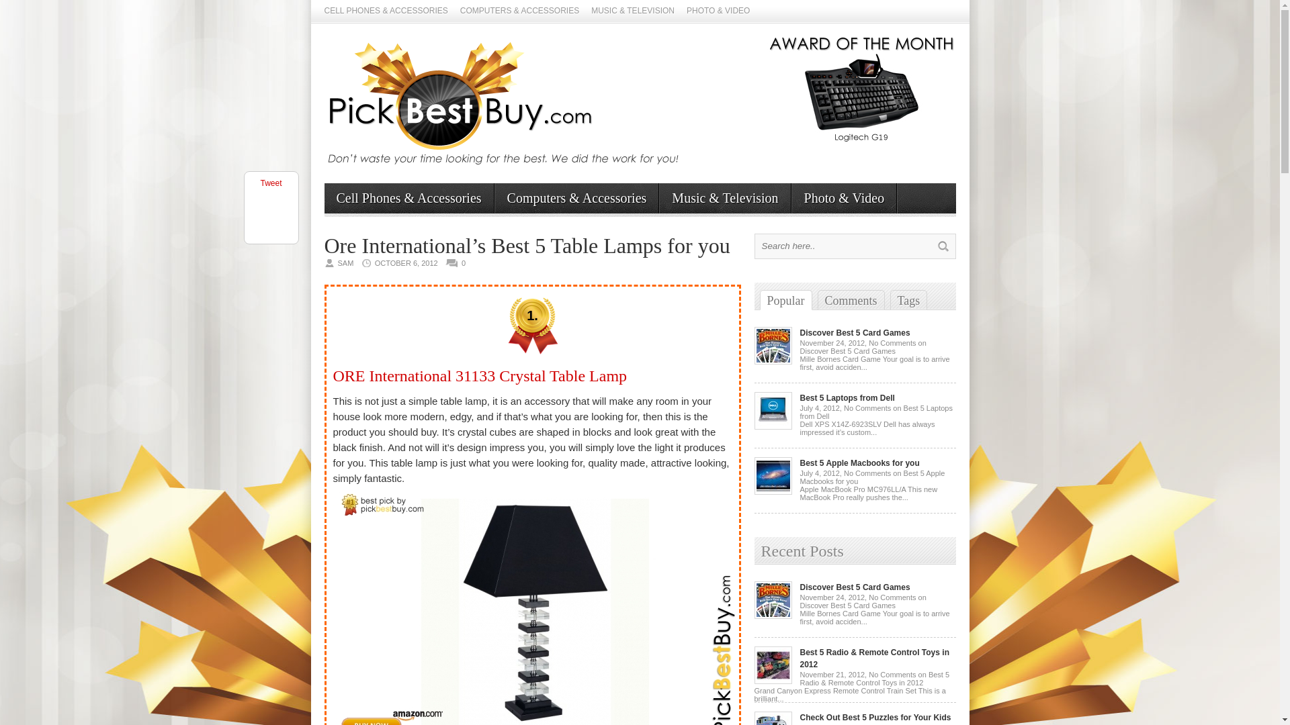 This screenshot has height=725, width=1290. What do you see at coordinates (773, 616) in the screenshot?
I see `Discover Best 5 Card Games` at bounding box center [773, 616].